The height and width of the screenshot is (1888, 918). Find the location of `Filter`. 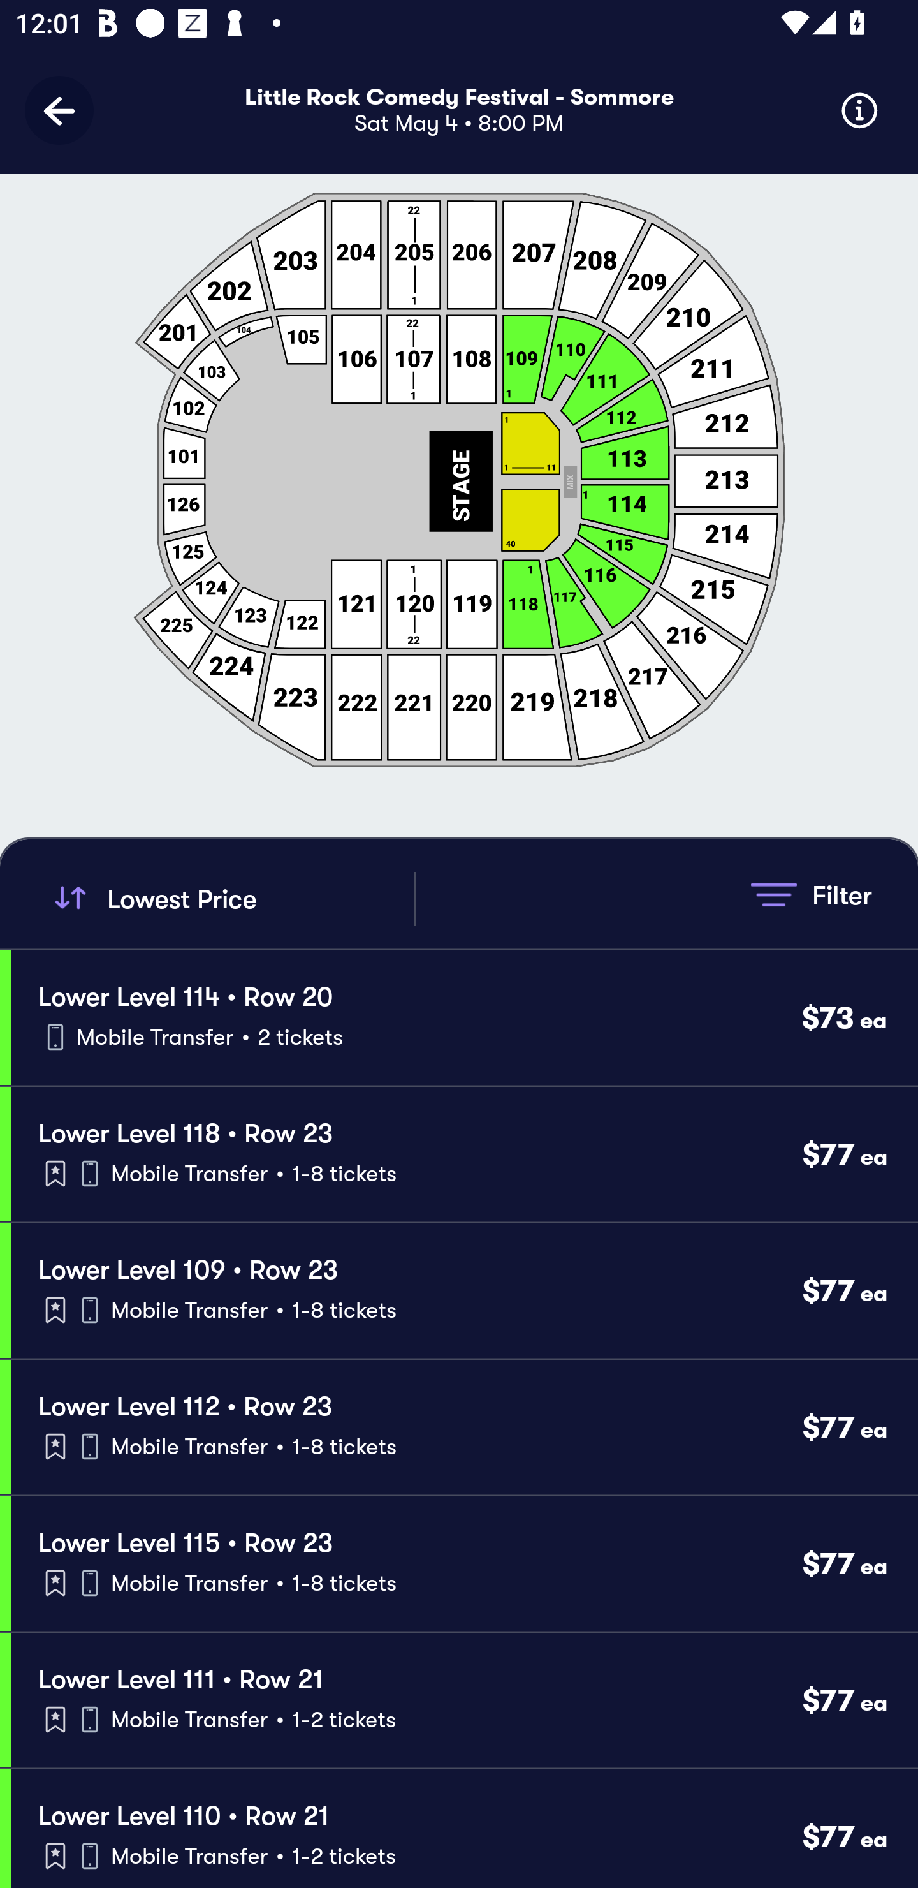

Filter is located at coordinates (811, 894).